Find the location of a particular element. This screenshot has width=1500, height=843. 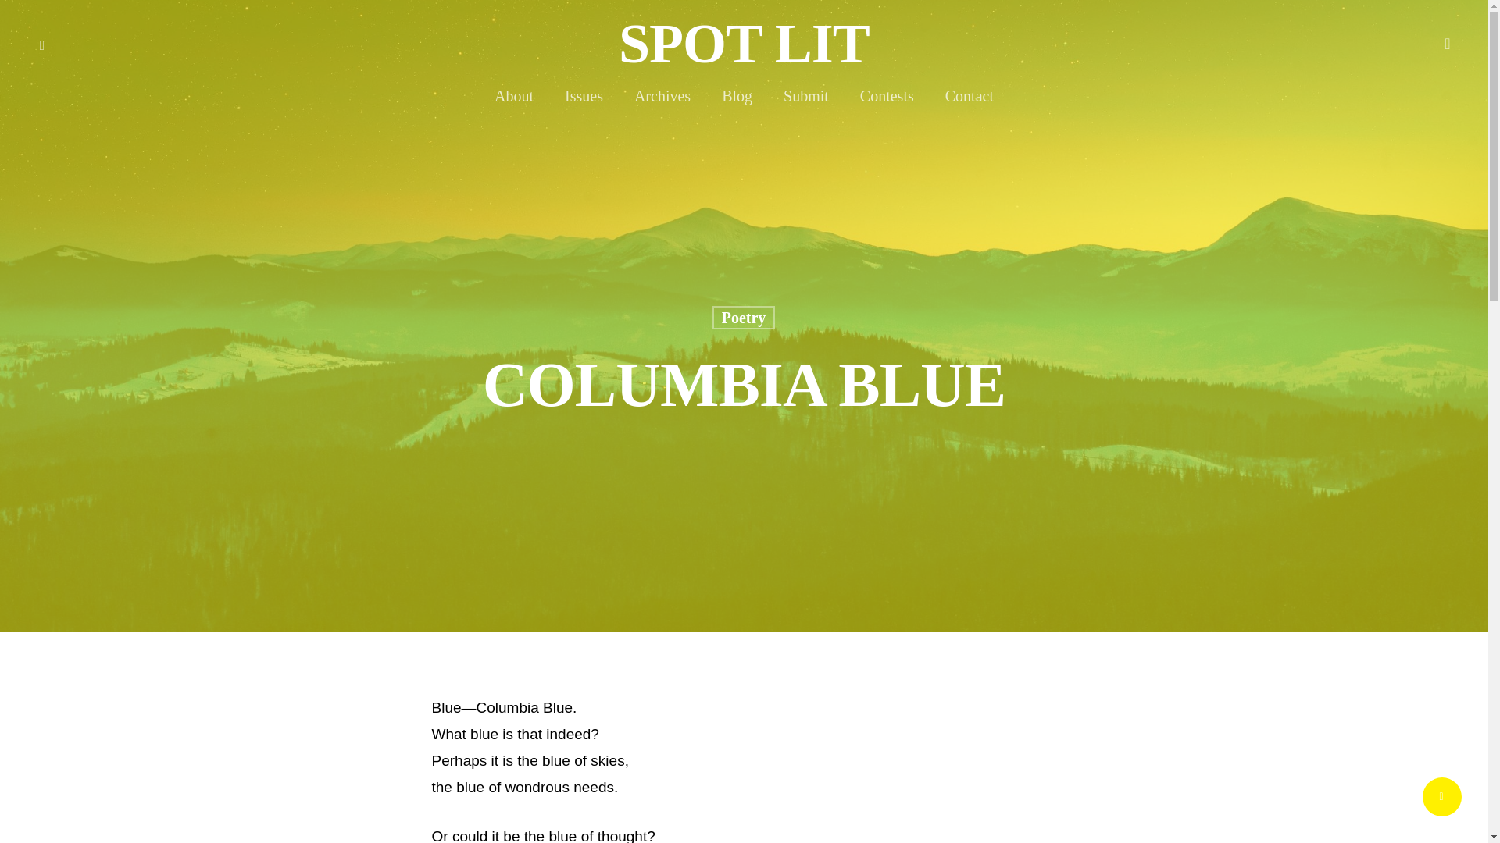

SPOT LIT is located at coordinates (744, 44).